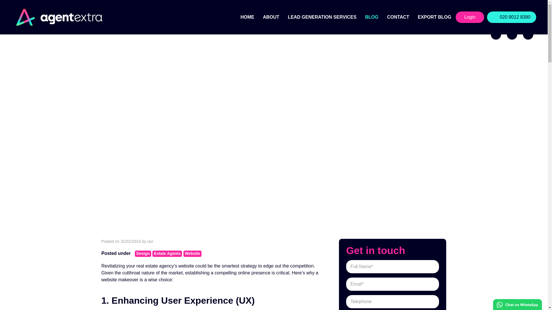  I want to click on 020 8012 8380, so click(511, 17).